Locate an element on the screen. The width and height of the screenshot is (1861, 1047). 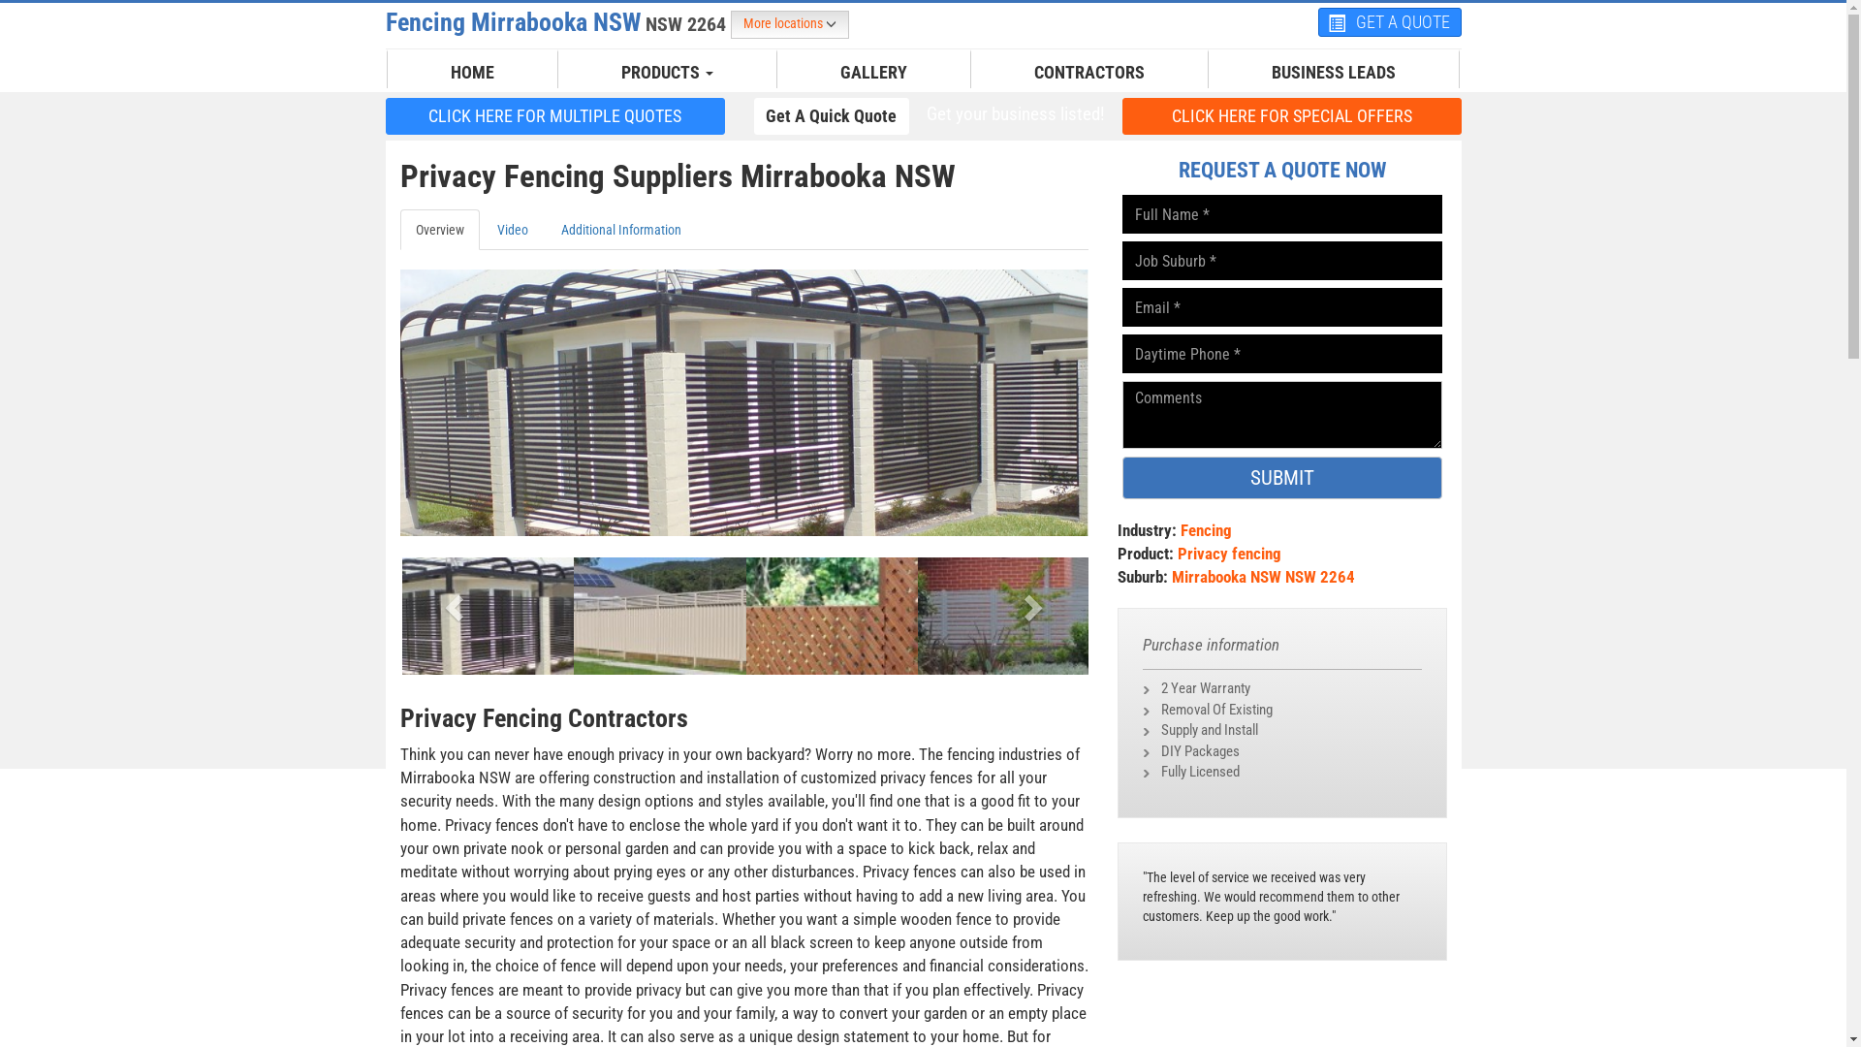
Video is located at coordinates (512, 230).